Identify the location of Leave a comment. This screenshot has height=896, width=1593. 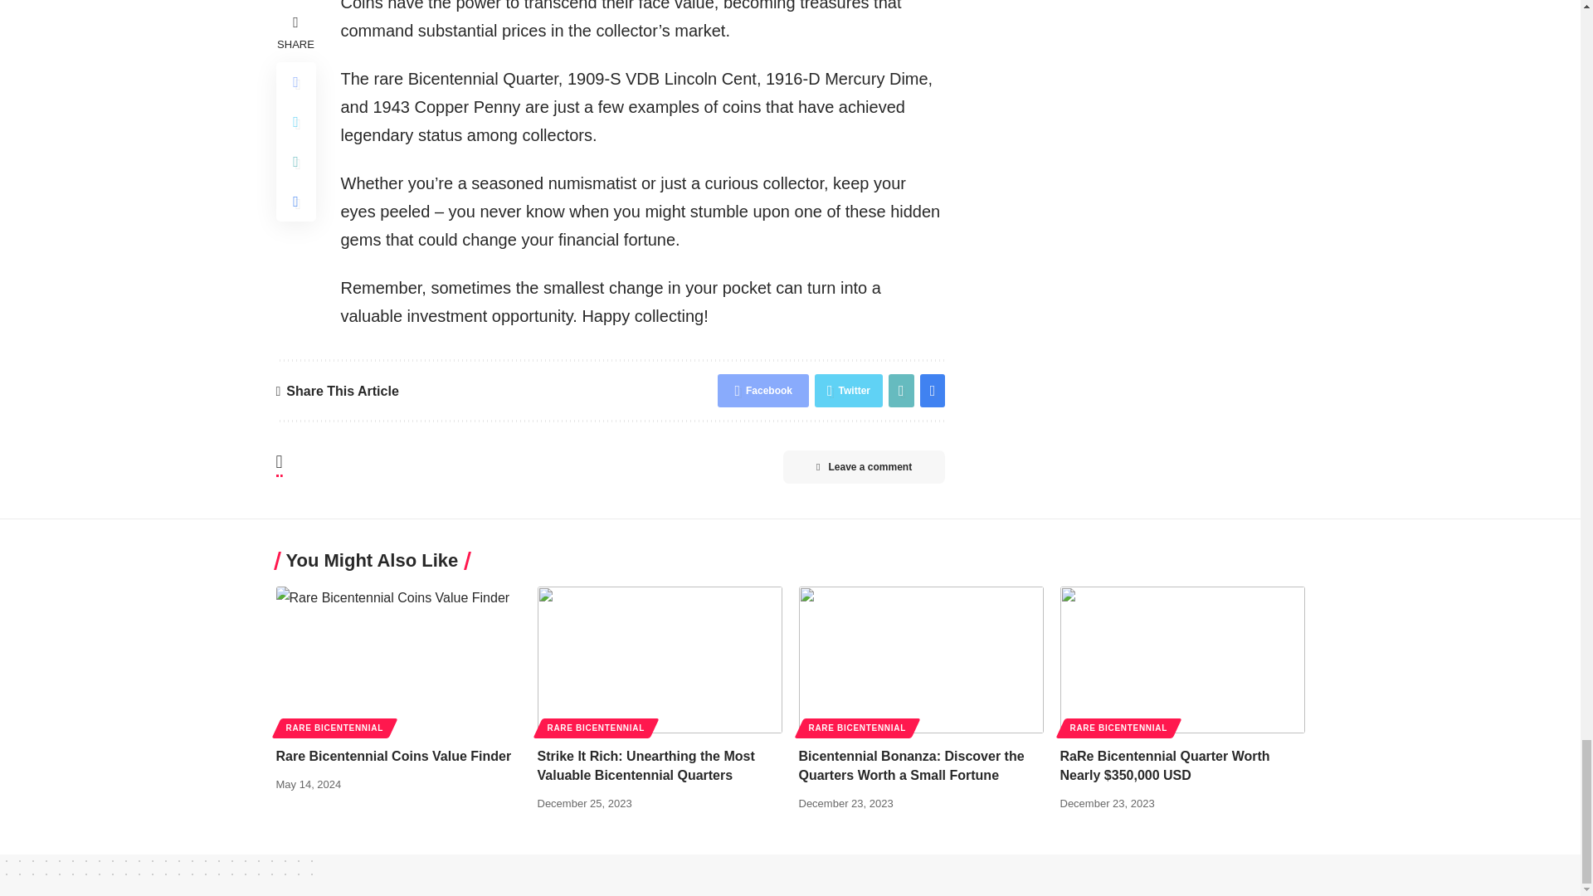
(864, 467).